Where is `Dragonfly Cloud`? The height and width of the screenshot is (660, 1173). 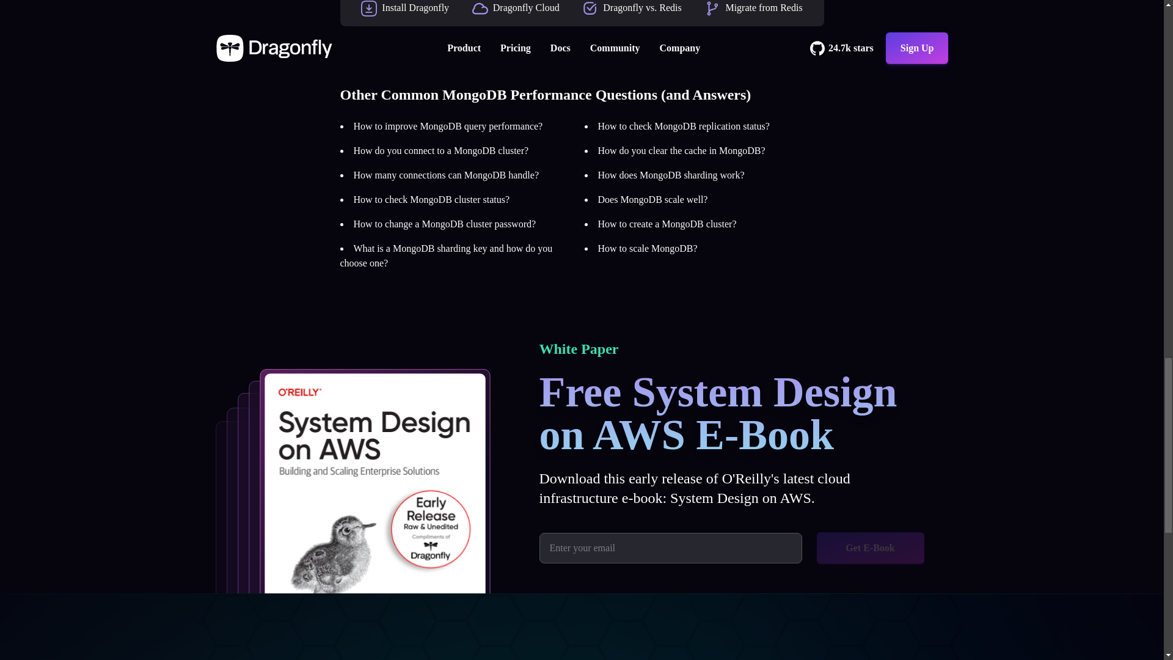 Dragonfly Cloud is located at coordinates (525, 7).